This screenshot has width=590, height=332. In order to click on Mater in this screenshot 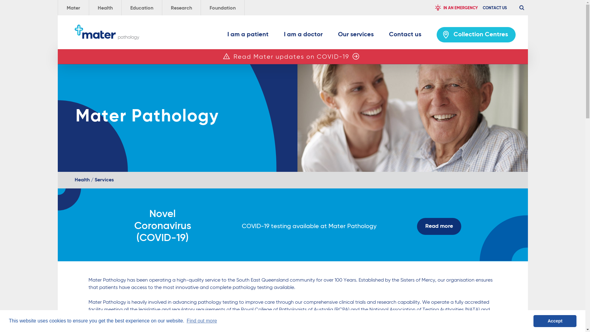, I will do `click(73, 8)`.